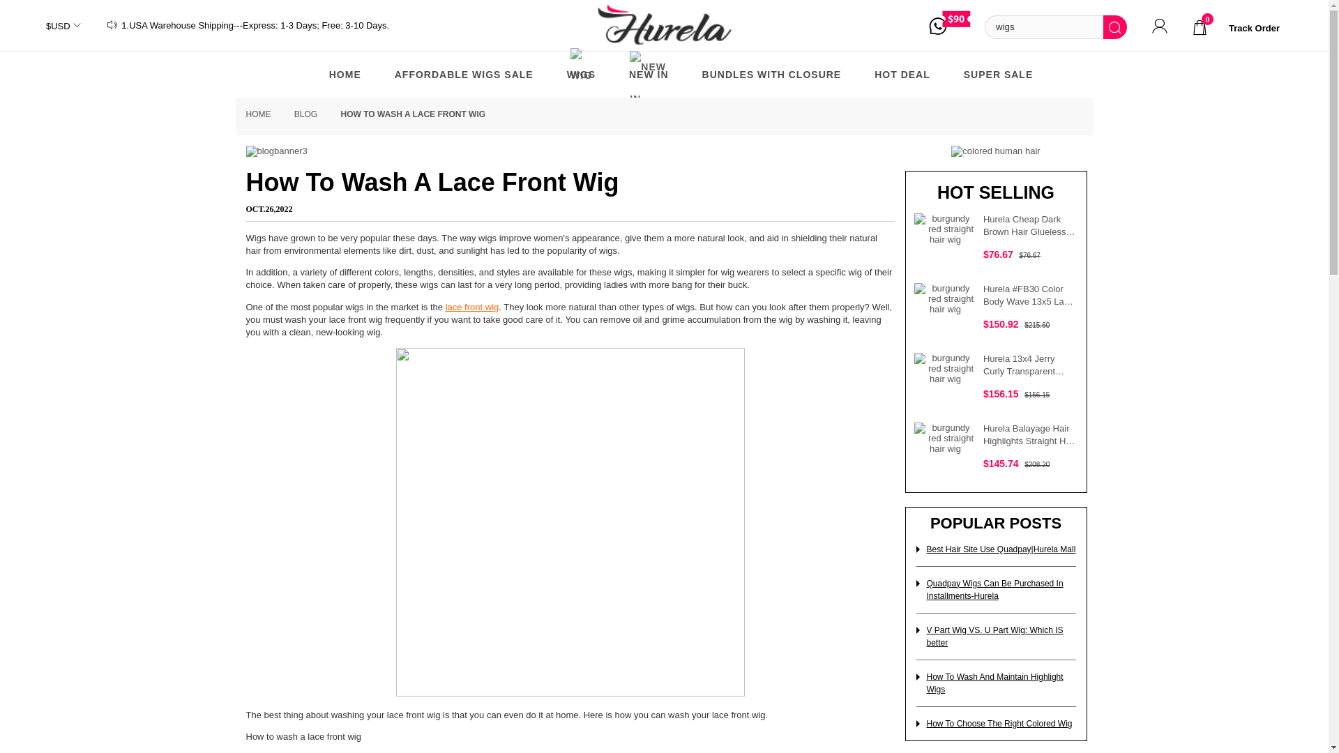  I want to click on Currency, so click(56, 26).